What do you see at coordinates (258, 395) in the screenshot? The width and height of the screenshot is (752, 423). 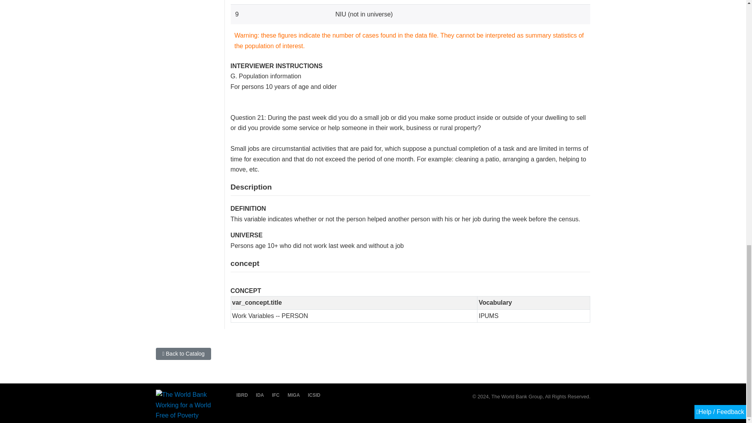 I see `International Development Association` at bounding box center [258, 395].